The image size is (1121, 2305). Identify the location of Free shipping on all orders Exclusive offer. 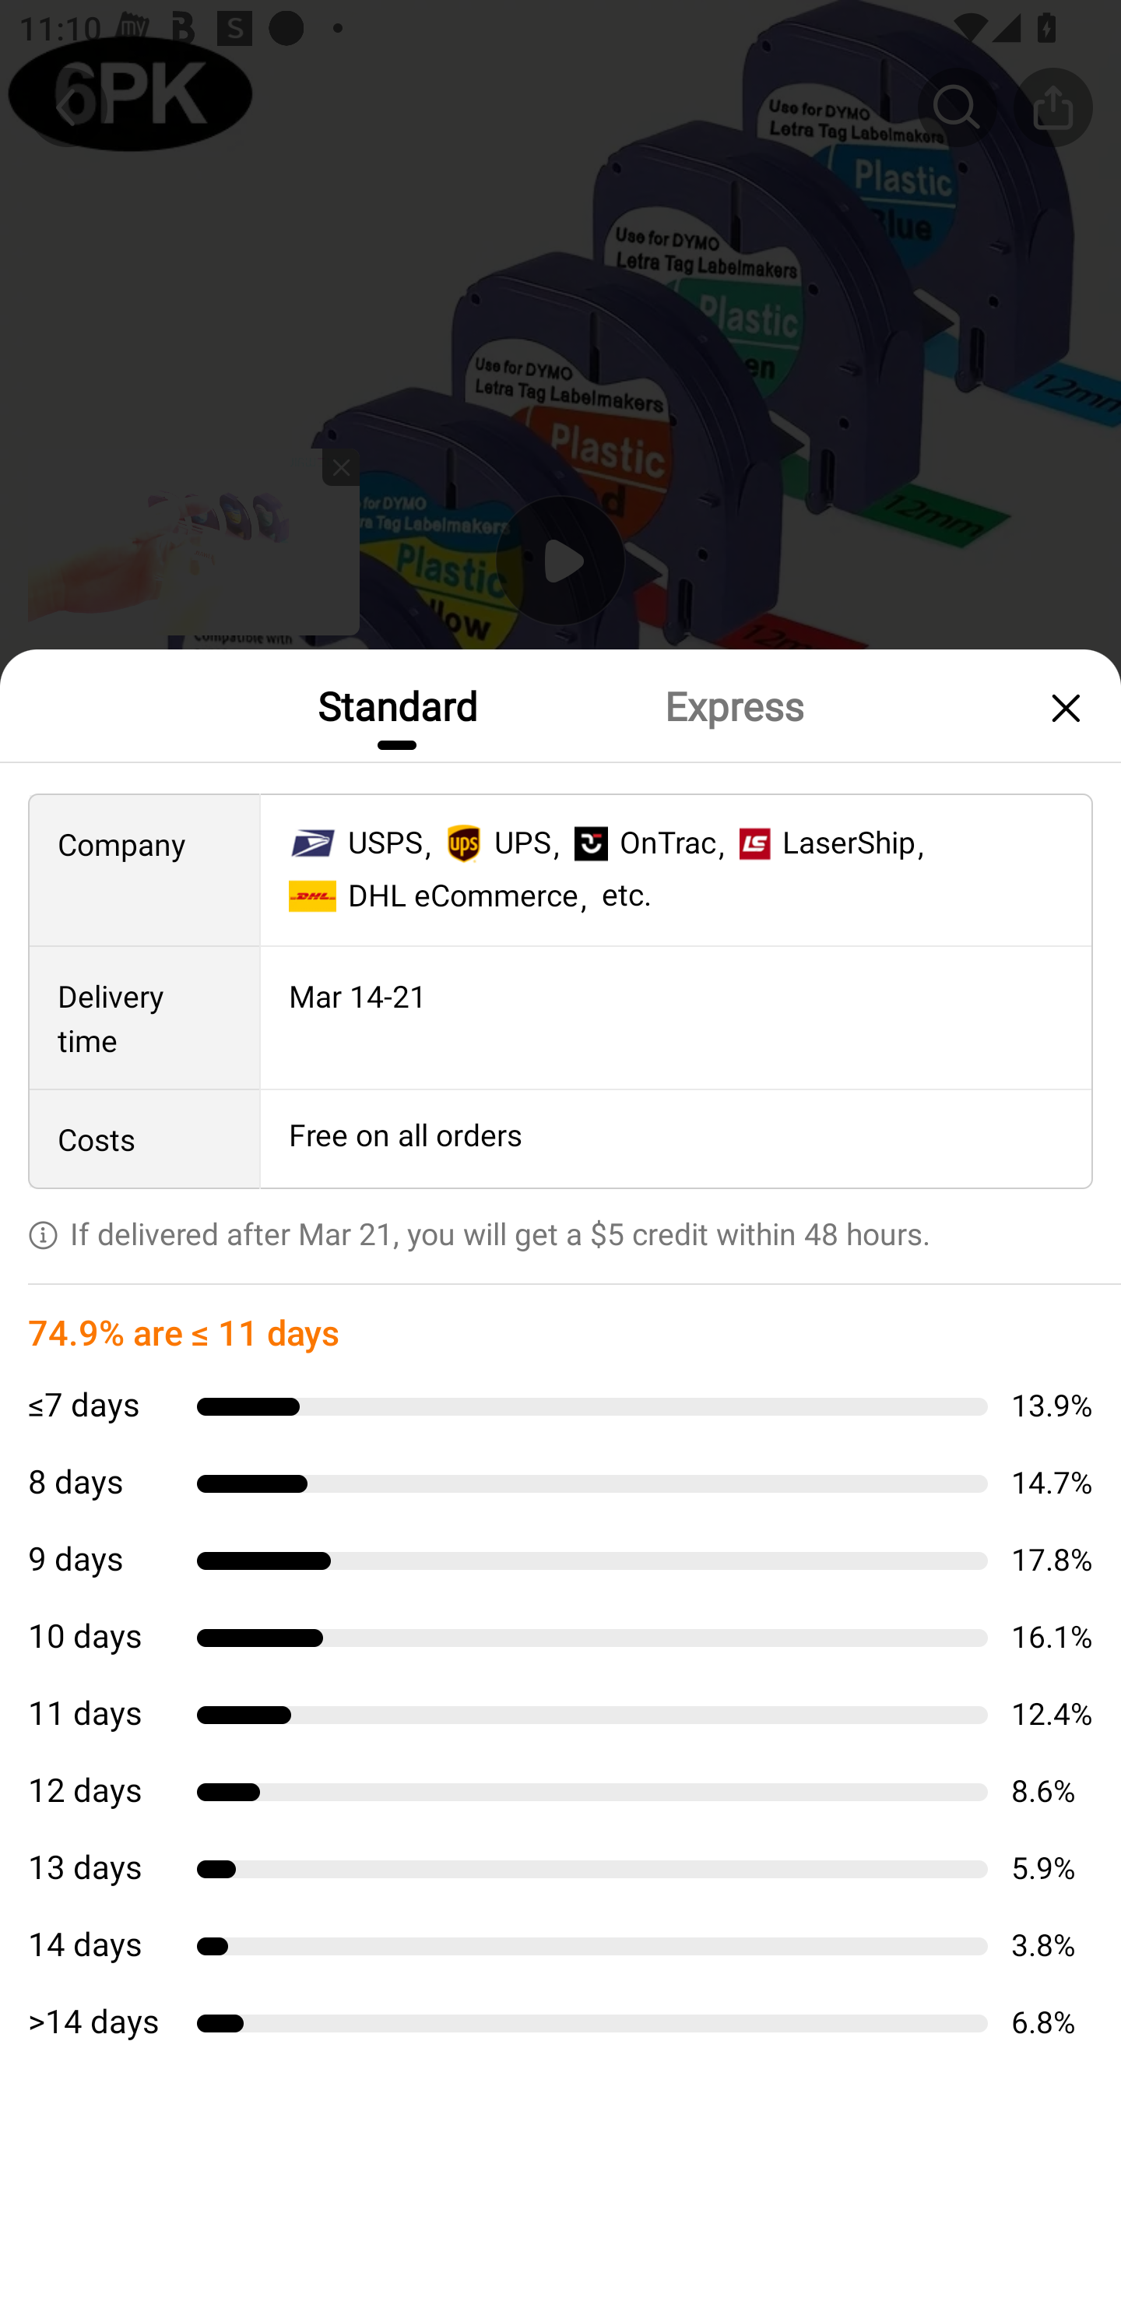
(560, 1229).